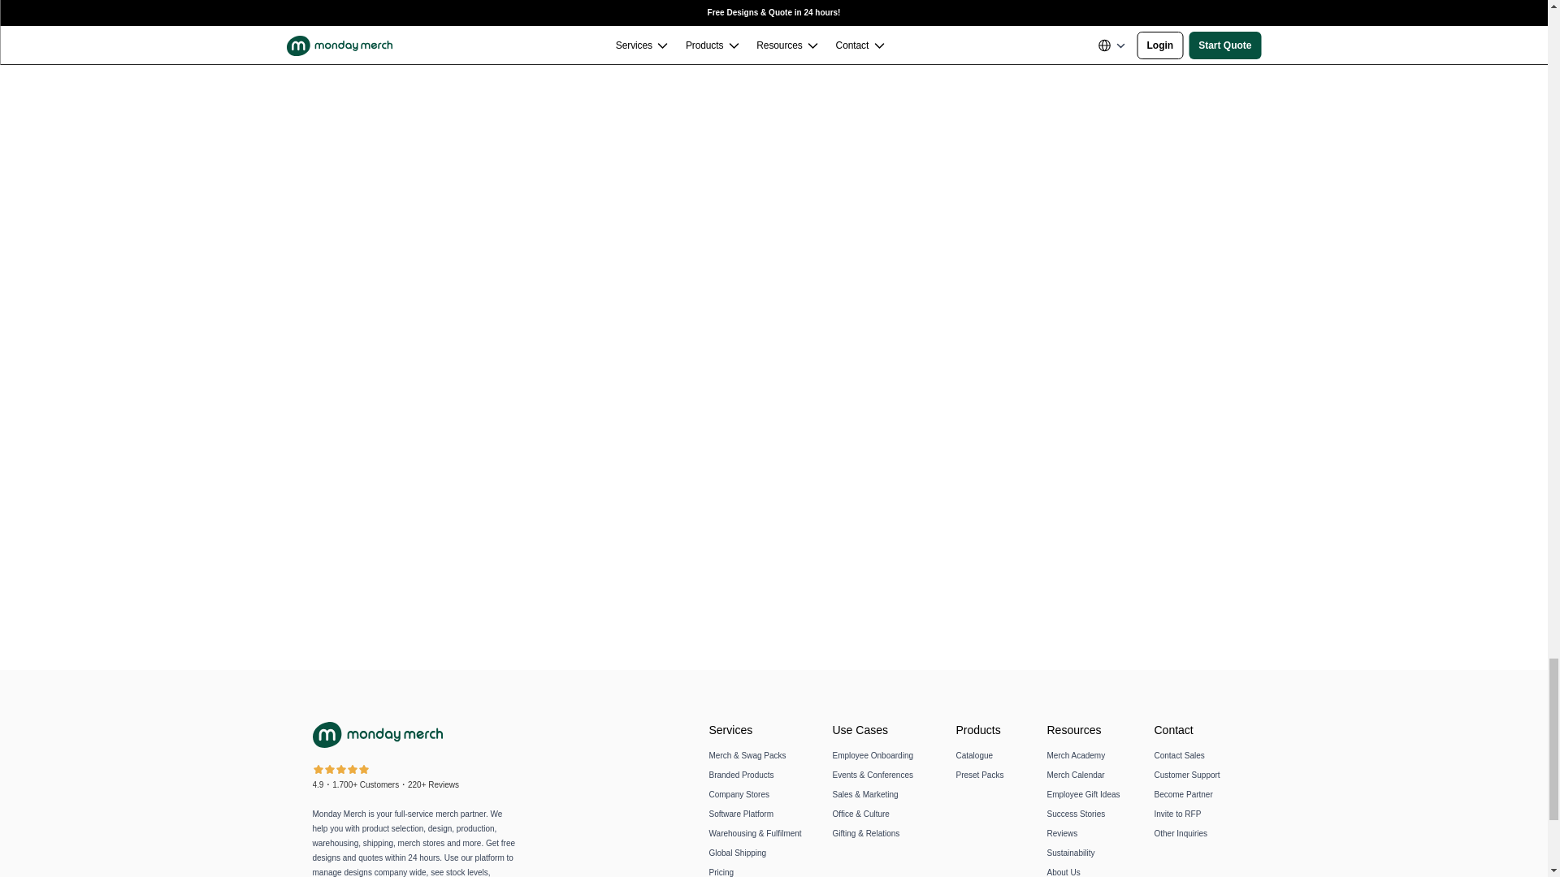 This screenshot has width=1560, height=877. Describe the element at coordinates (741, 775) in the screenshot. I see `Branded Products` at that location.